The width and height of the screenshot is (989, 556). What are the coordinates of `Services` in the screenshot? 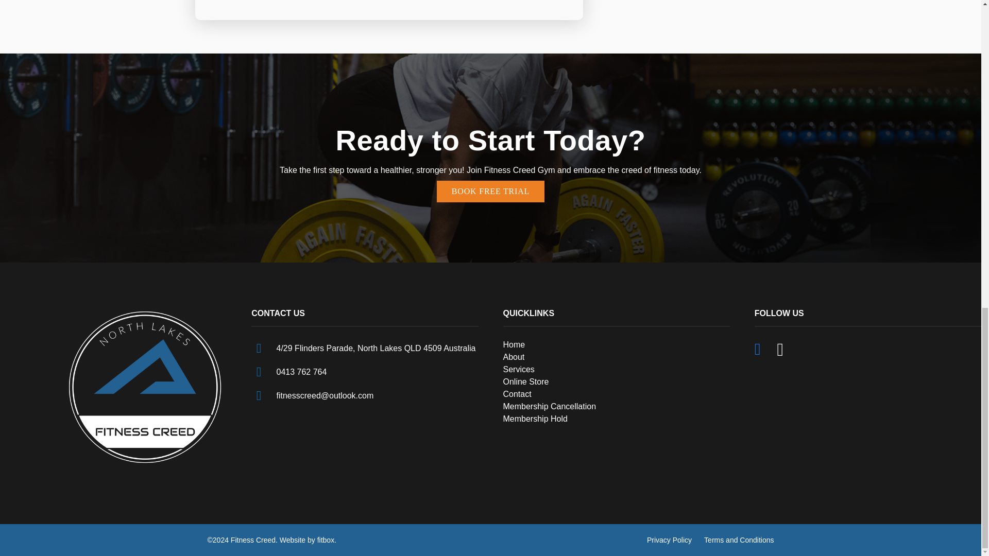 It's located at (518, 369).